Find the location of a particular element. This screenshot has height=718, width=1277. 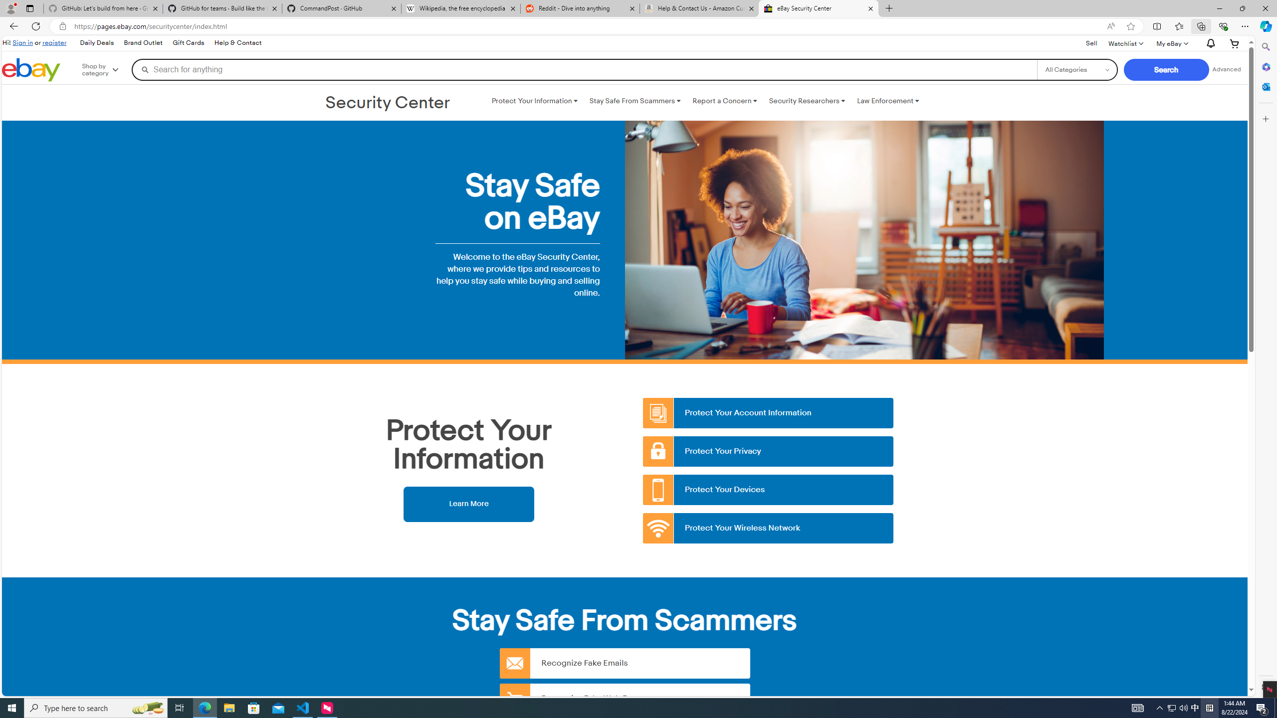

Protect Your Devices is located at coordinates (769, 490).